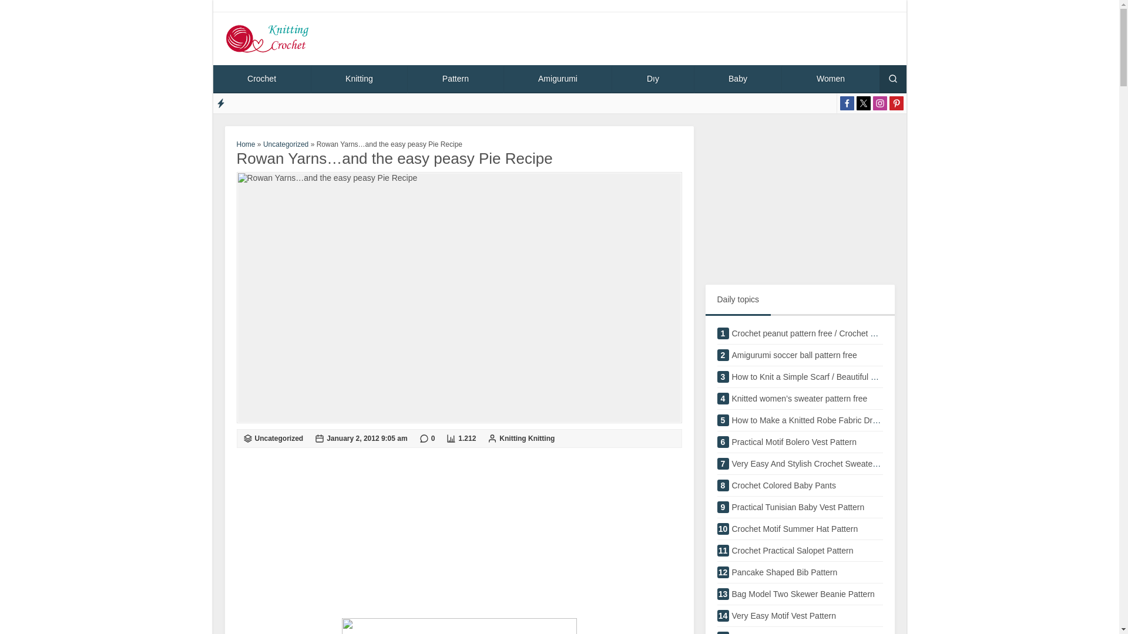  I want to click on Women, so click(830, 79).